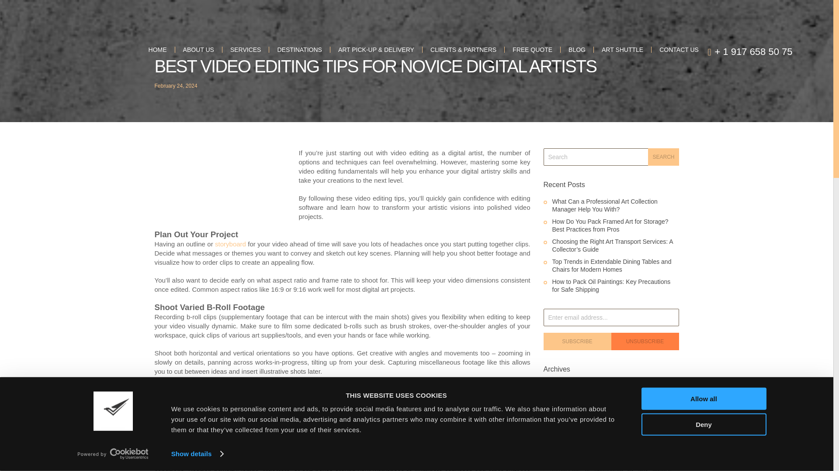 The height and width of the screenshot is (471, 839). Describe the element at coordinates (578, 341) in the screenshot. I see `Subscribe` at that location.